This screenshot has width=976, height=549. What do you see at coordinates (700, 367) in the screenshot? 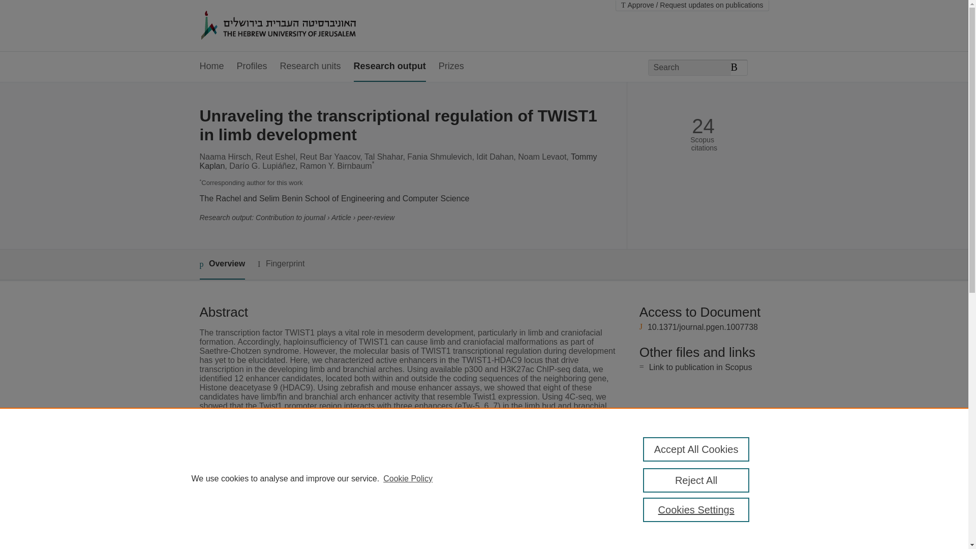
I see `Link to publication in Scopus` at bounding box center [700, 367].